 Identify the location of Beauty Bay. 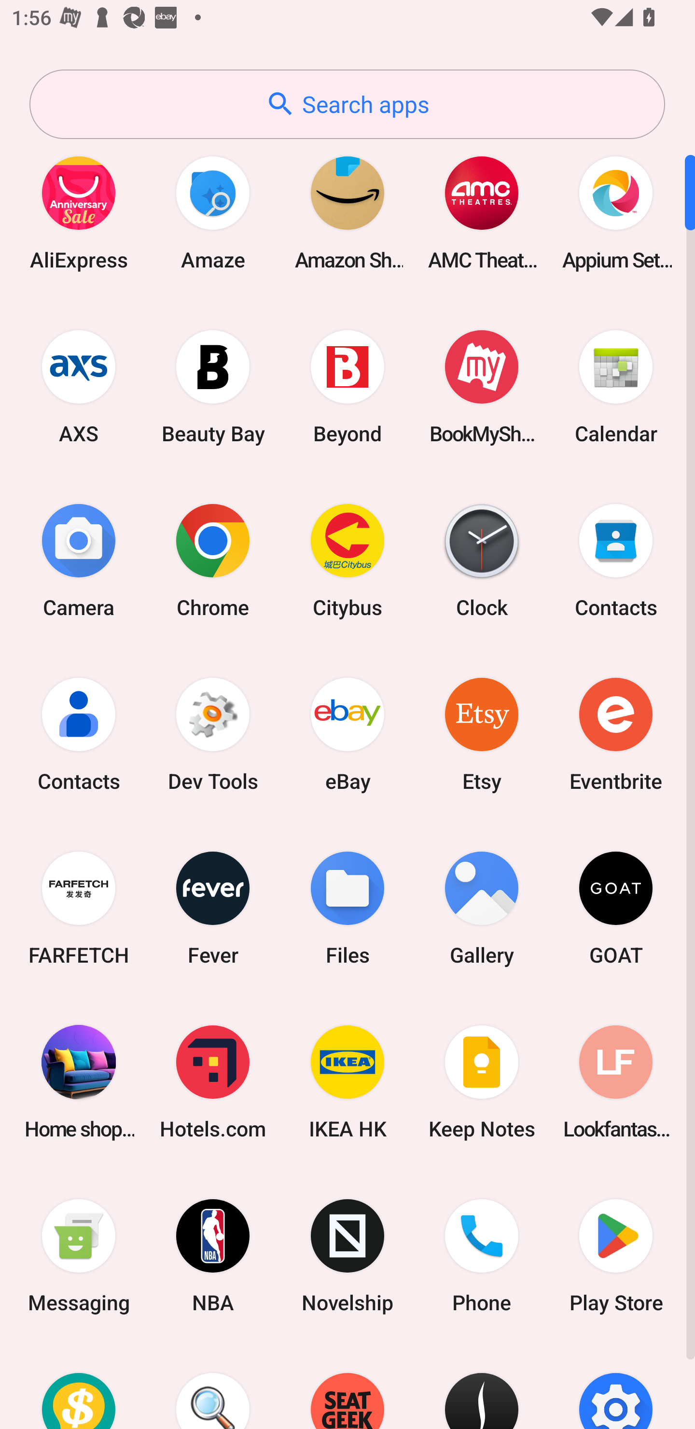
(213, 386).